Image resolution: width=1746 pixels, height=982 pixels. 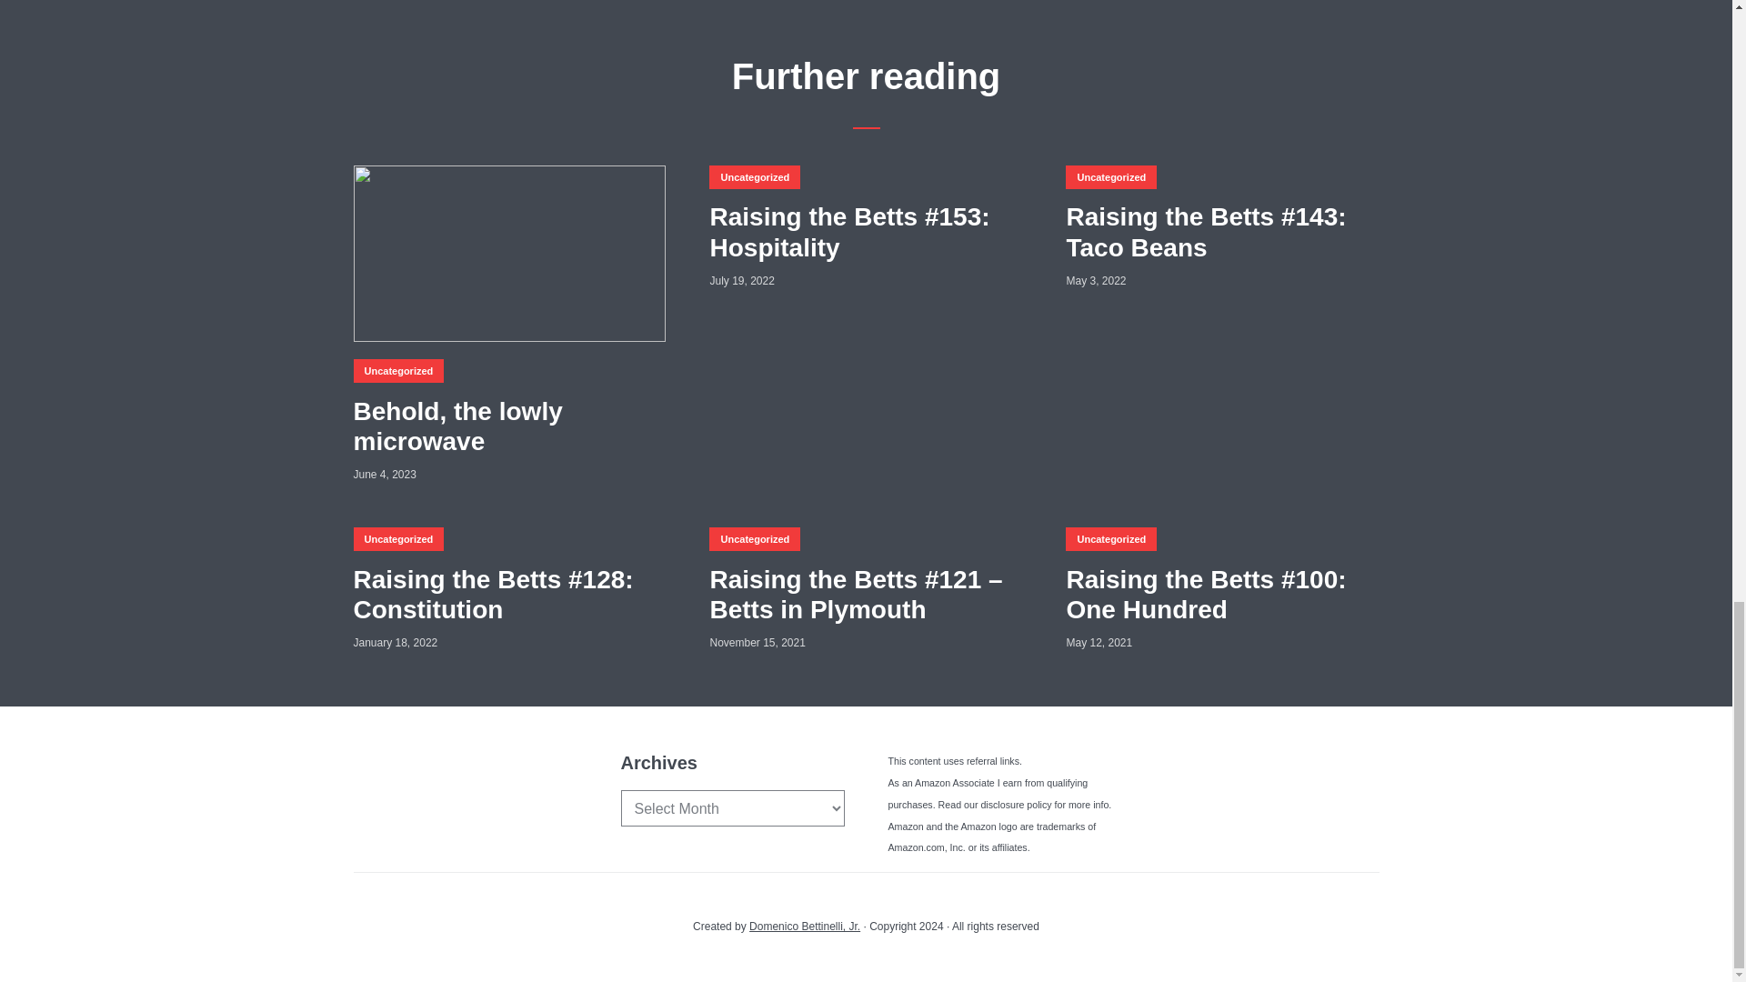 What do you see at coordinates (397, 371) in the screenshot?
I see `Uncategorized` at bounding box center [397, 371].